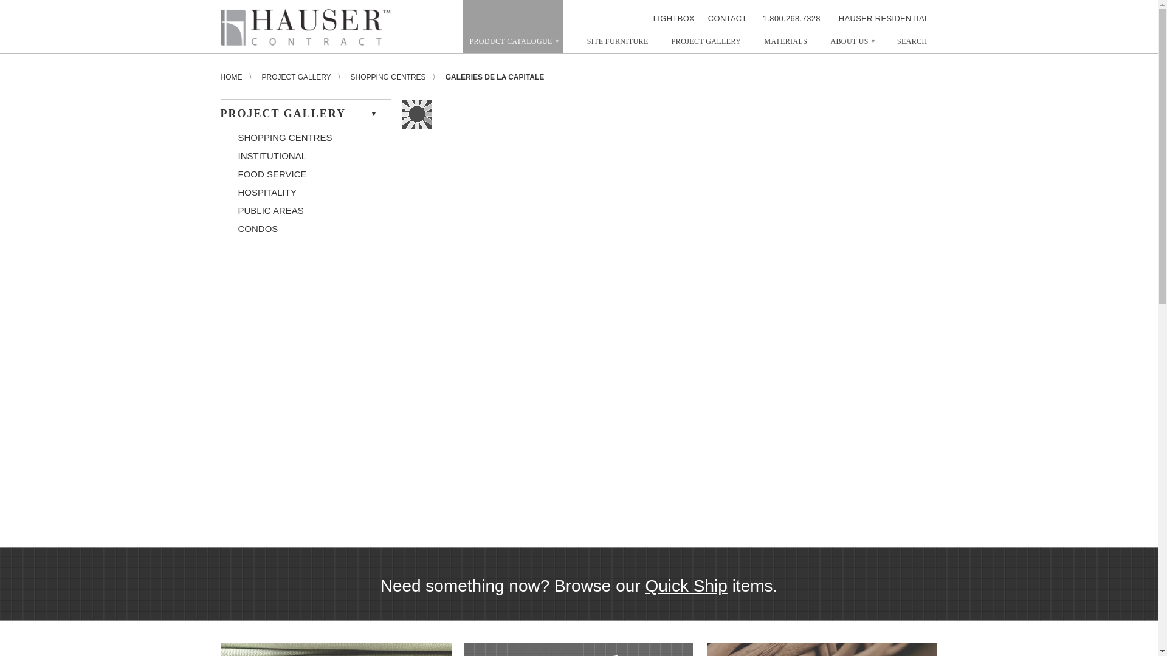 The height and width of the screenshot is (656, 1167). What do you see at coordinates (785, 44) in the screenshot?
I see `MATERIALS` at bounding box center [785, 44].